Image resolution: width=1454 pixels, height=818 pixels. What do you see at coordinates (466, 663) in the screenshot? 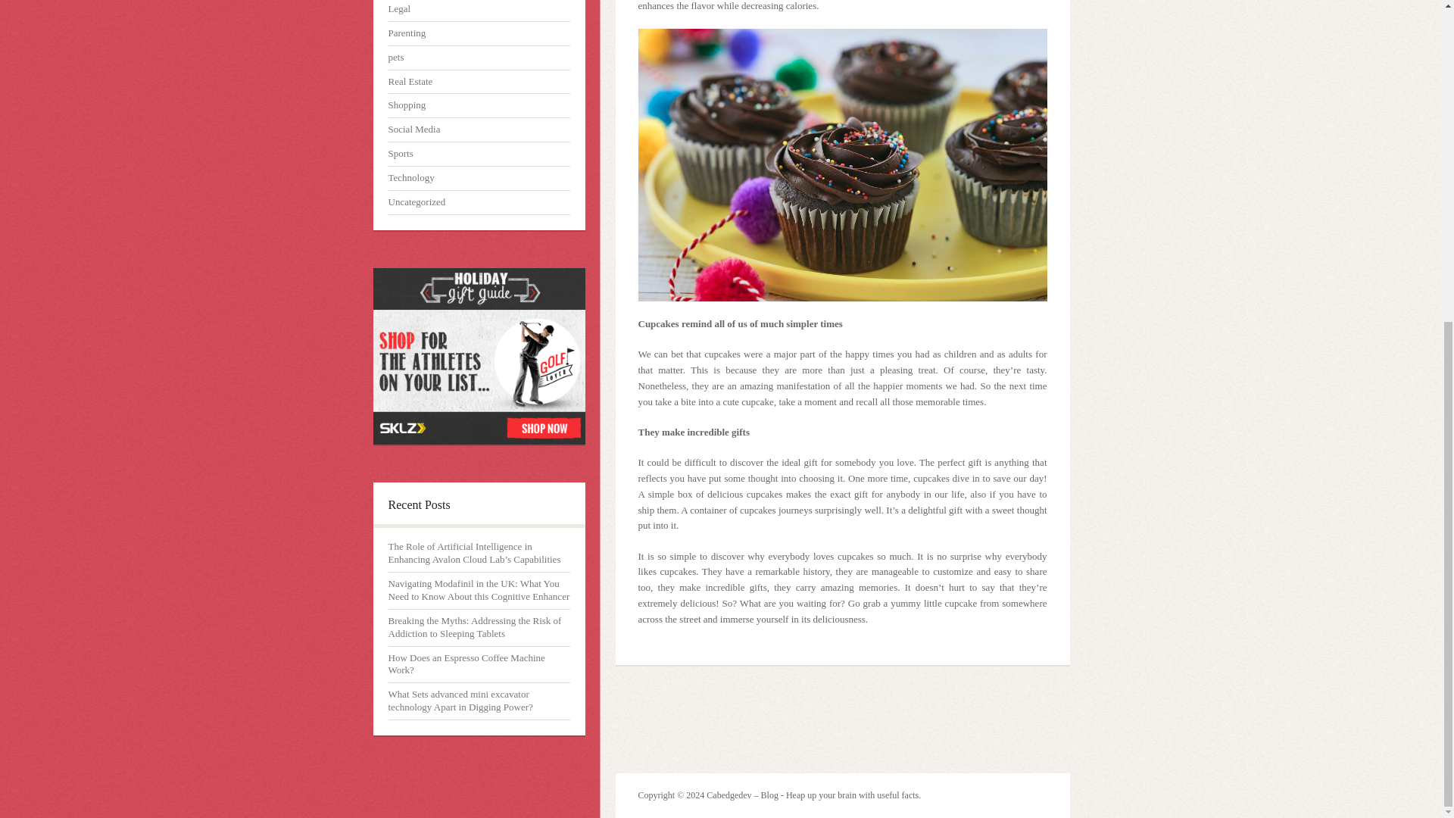
I see `How Does an Espresso Coffee Machine Work?` at bounding box center [466, 663].